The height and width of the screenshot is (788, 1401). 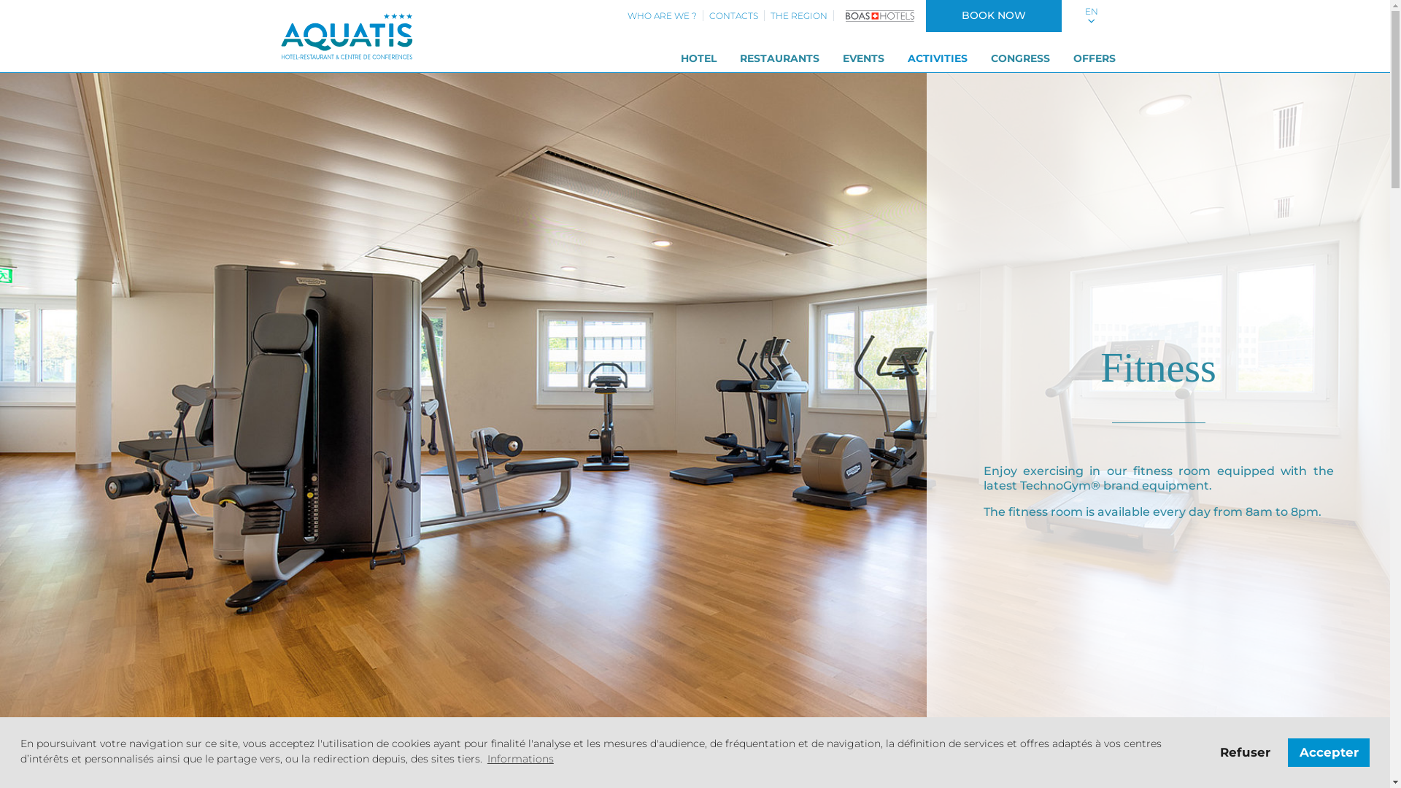 What do you see at coordinates (1020, 59) in the screenshot?
I see `CONGRESS` at bounding box center [1020, 59].